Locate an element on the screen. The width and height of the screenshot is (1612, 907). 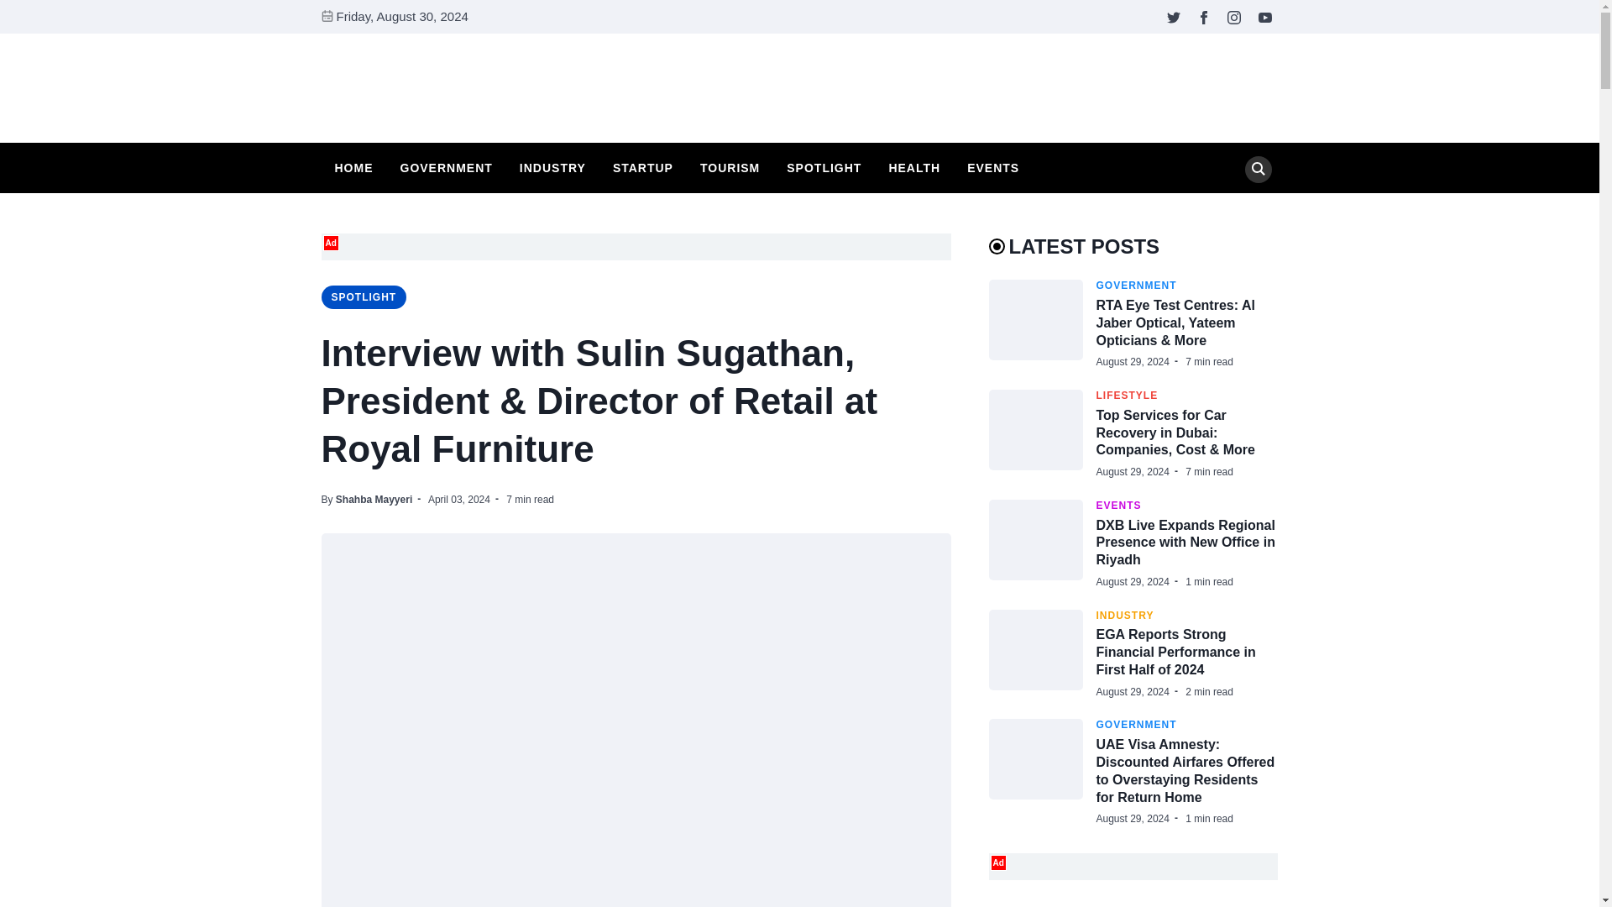
SPOTLIGHT is located at coordinates (363, 297).